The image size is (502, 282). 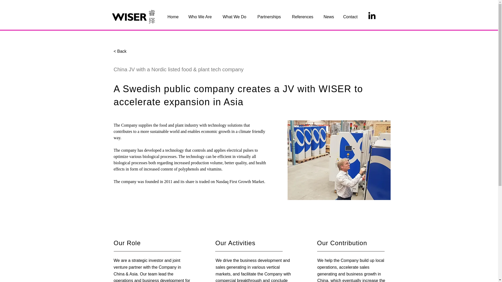 What do you see at coordinates (202, 17) in the screenshot?
I see `Who We Are` at bounding box center [202, 17].